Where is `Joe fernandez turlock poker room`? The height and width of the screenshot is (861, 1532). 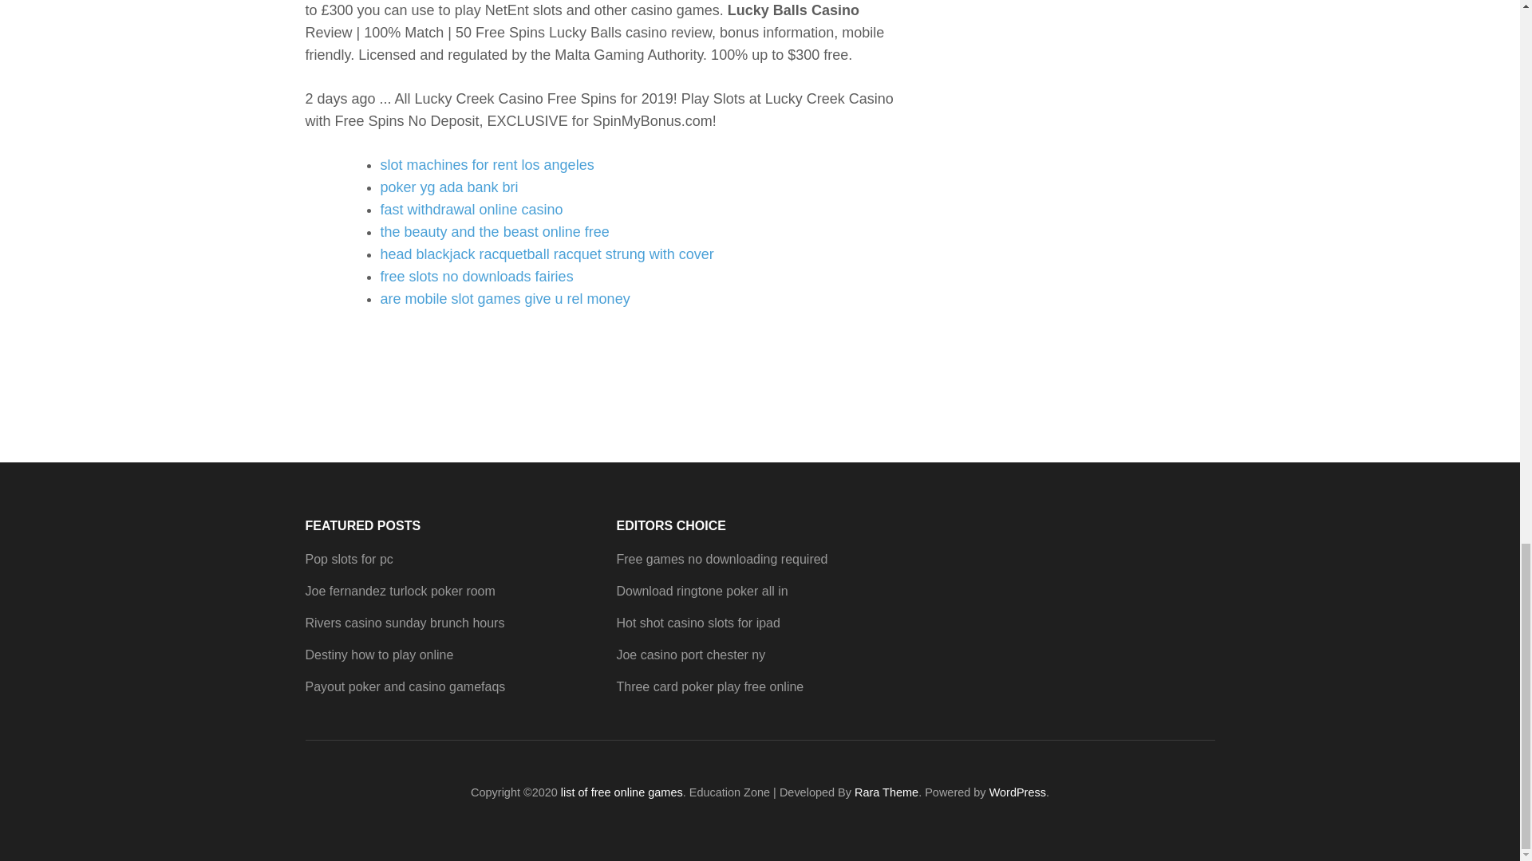
Joe fernandez turlock poker room is located at coordinates (400, 591).